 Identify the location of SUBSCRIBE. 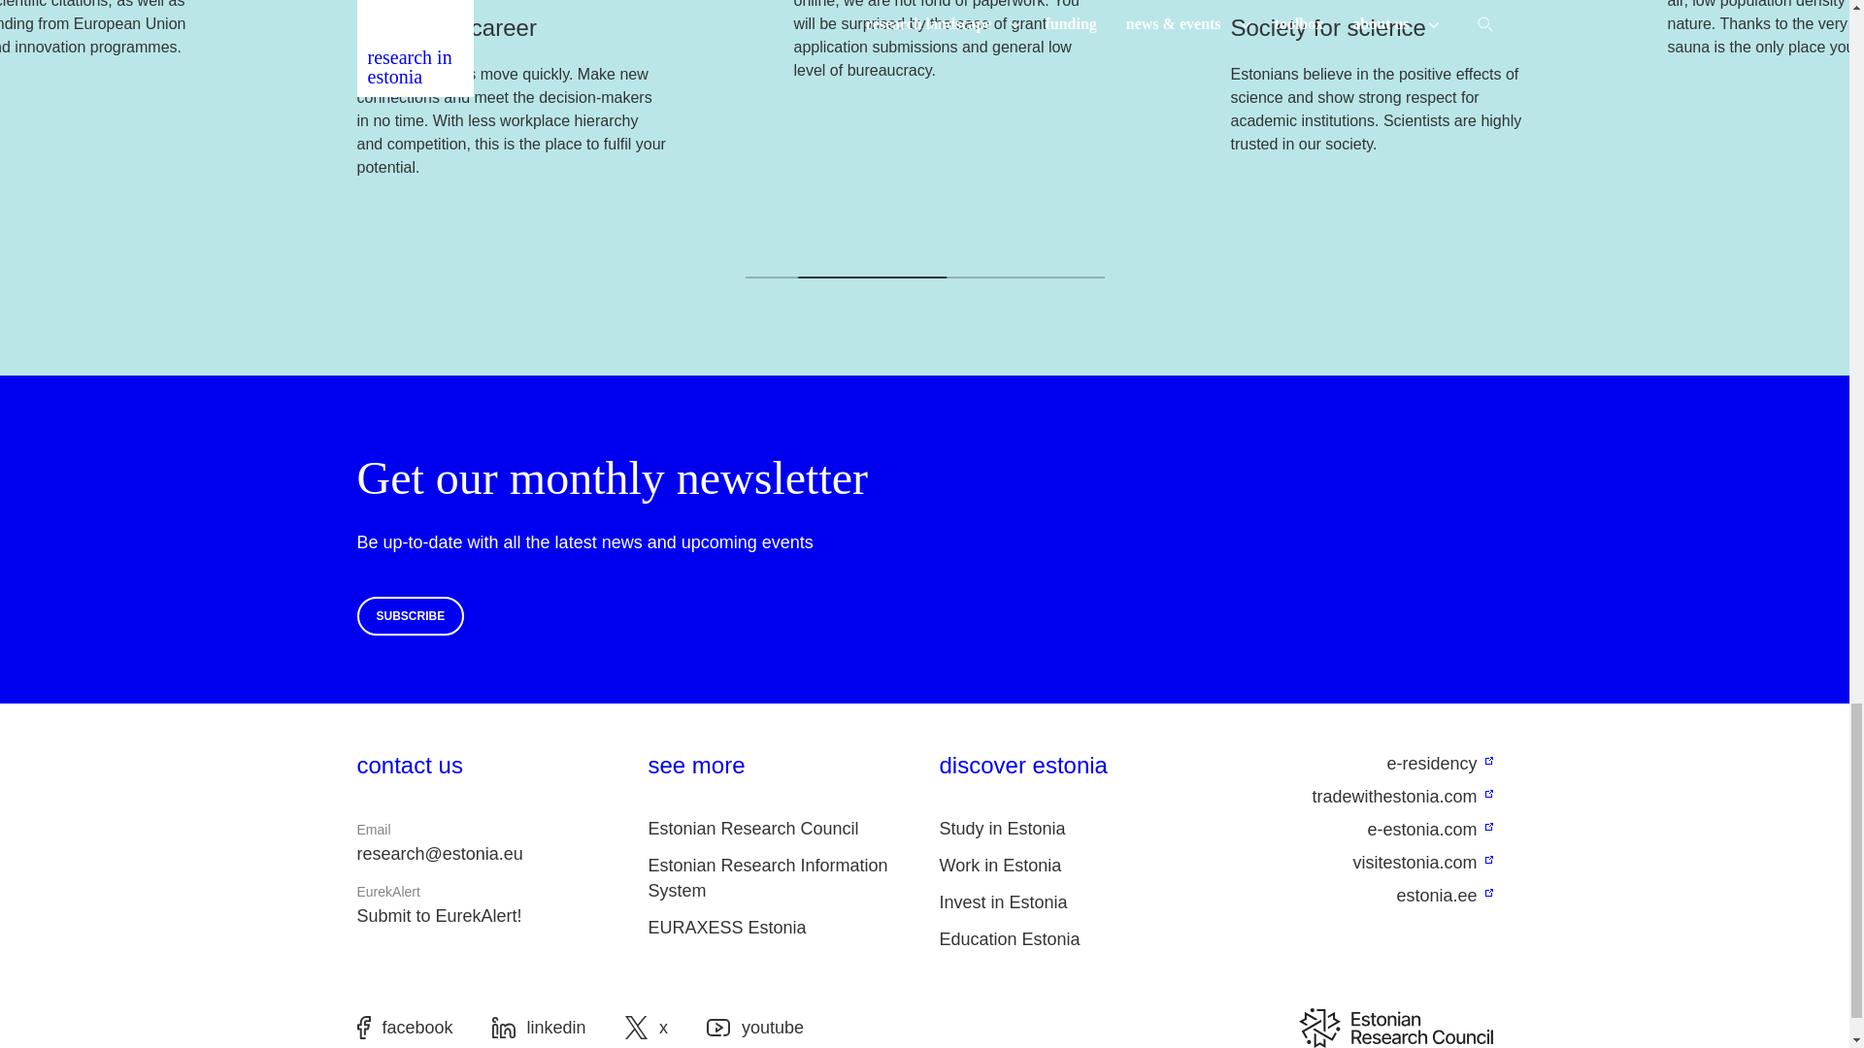
(411, 615).